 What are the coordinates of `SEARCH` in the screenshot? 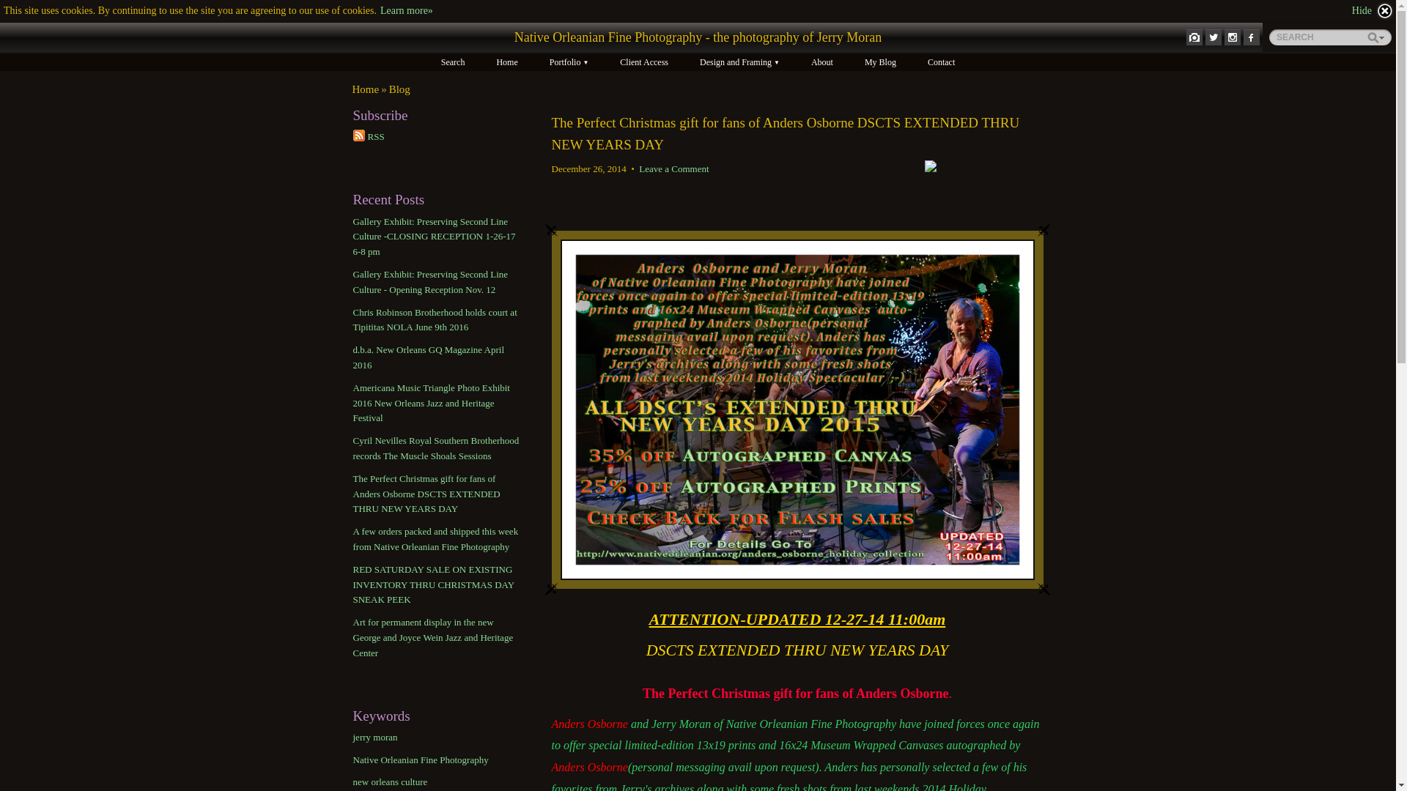 It's located at (1329, 37).